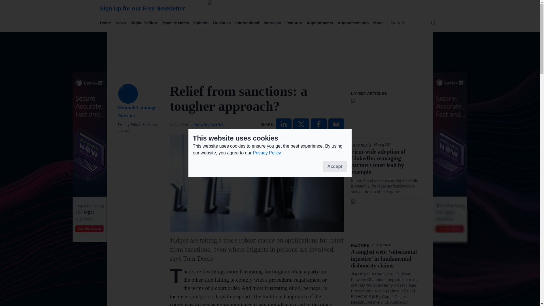  I want to click on Digital Edition, so click(146, 23).